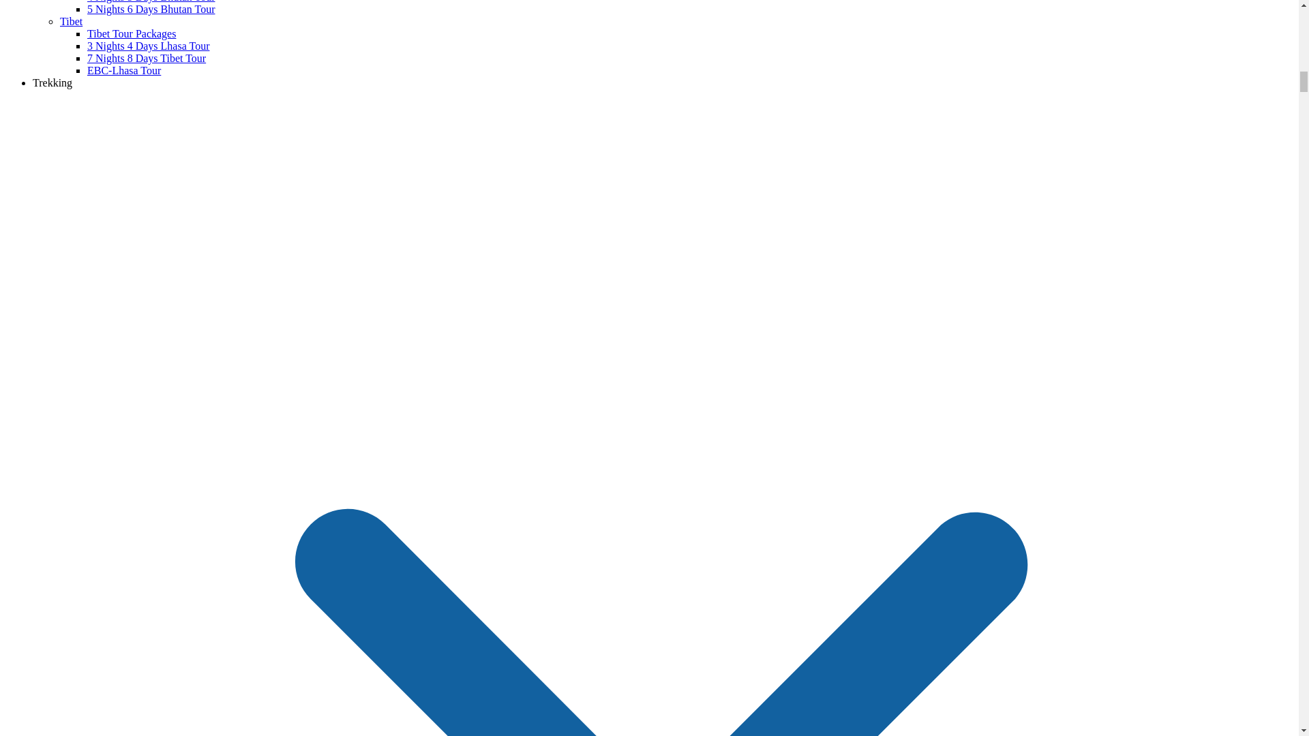  What do you see at coordinates (131, 34) in the screenshot?
I see `Tibet Tour Packages` at bounding box center [131, 34].